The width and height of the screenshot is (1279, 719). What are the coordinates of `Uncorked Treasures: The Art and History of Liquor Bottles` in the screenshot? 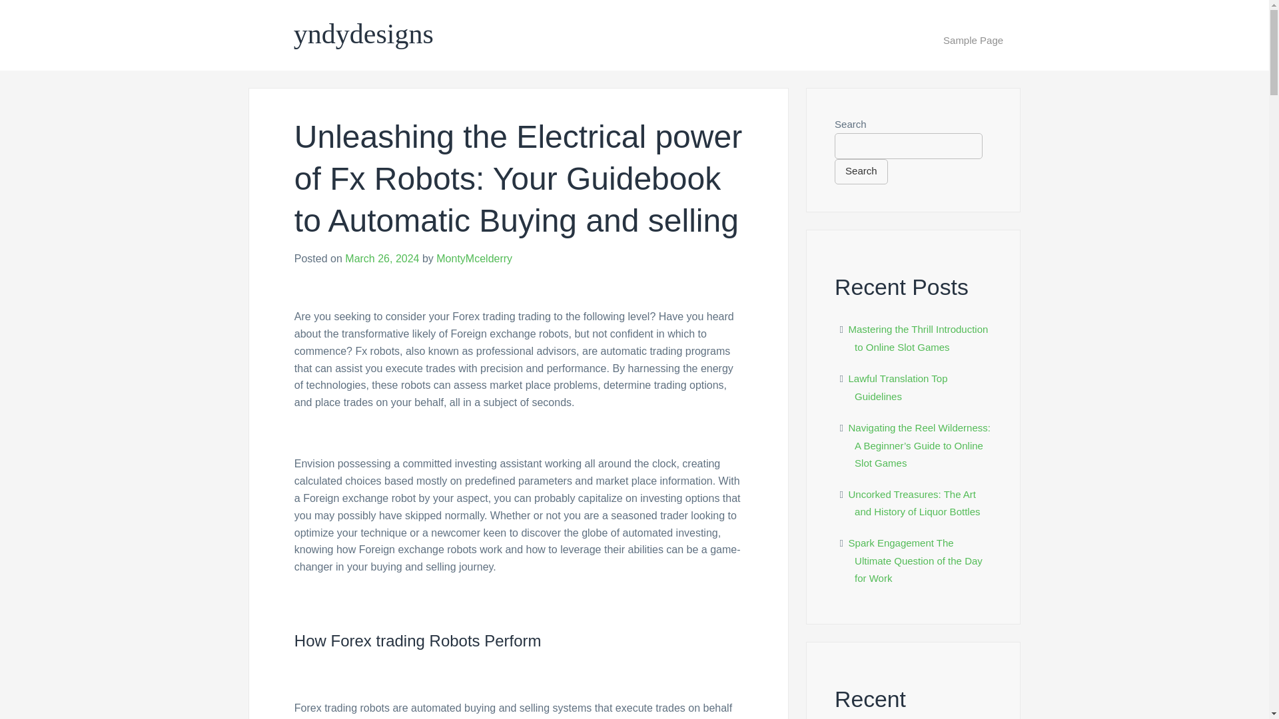 It's located at (915, 503).